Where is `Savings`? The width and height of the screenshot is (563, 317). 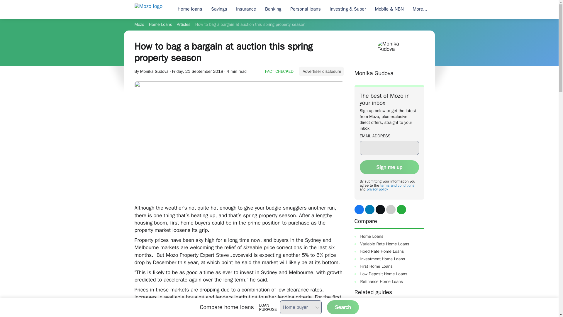 Savings is located at coordinates (219, 9).